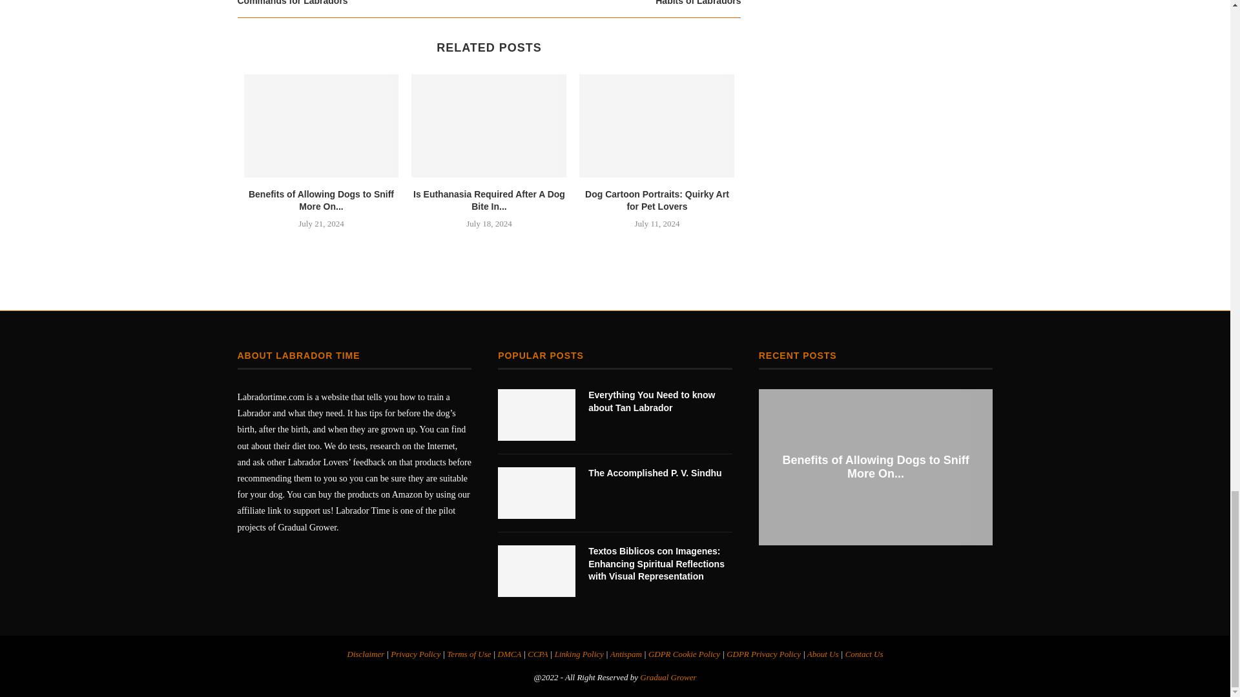 Image resolution: width=1240 pixels, height=697 pixels. I want to click on Is Euthanasia Required After A Dog Bite In..., so click(489, 200).